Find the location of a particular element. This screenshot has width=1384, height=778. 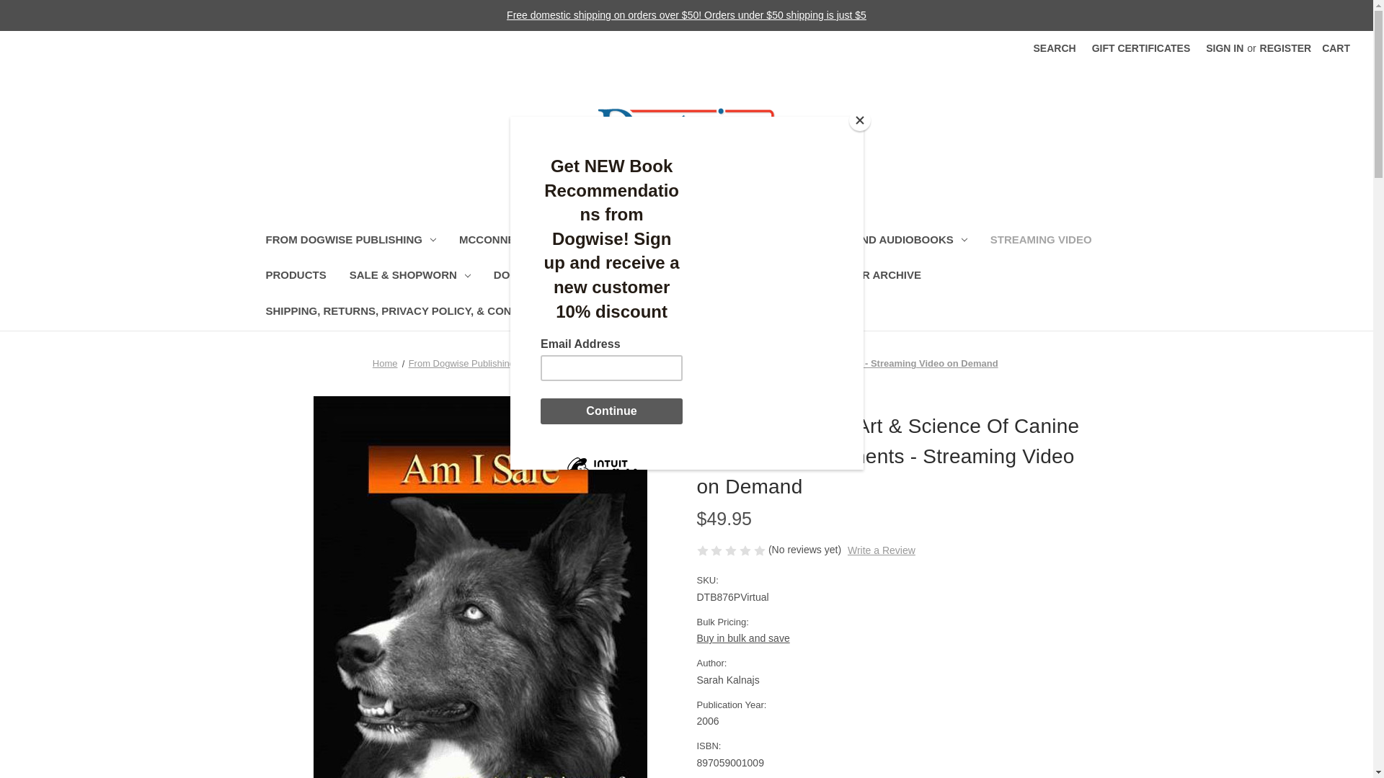

SIGN IN is located at coordinates (1224, 48).